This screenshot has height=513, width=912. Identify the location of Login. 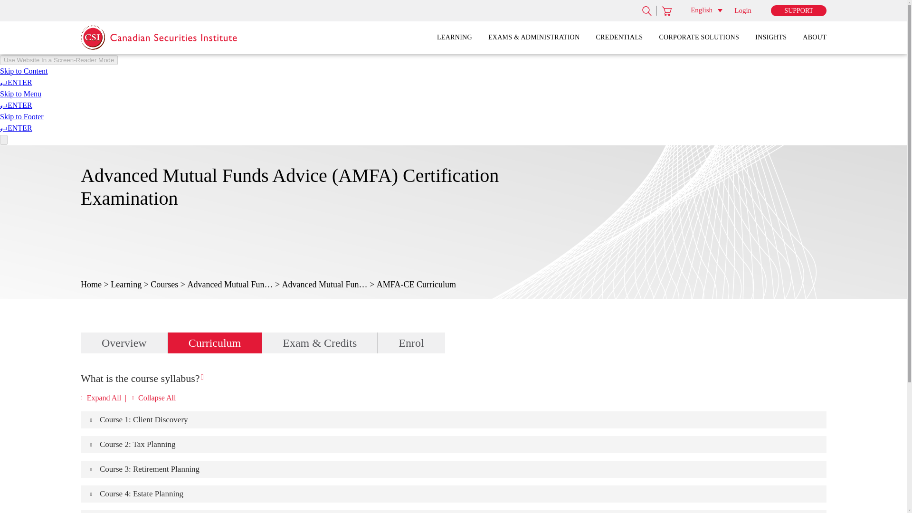
(743, 10).